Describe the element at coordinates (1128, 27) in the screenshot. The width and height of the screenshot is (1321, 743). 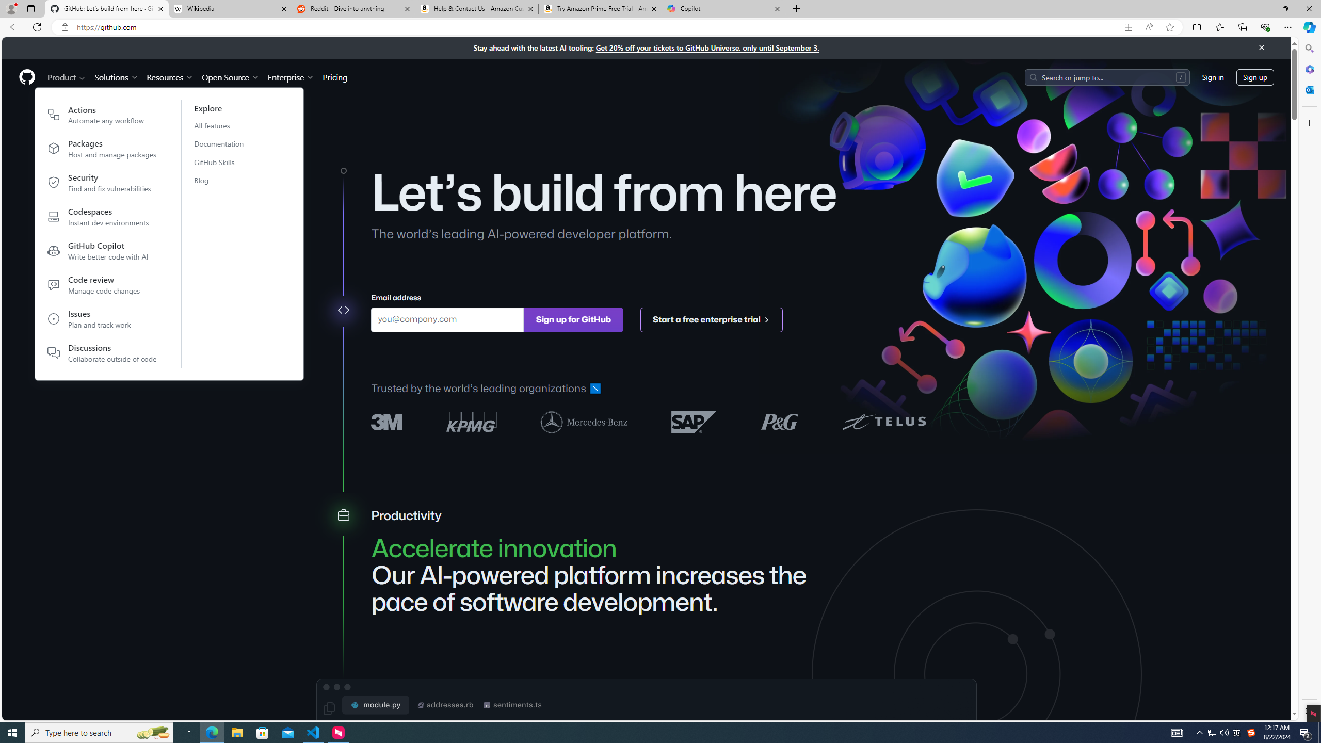
I see `App available. Install GitHub` at that location.